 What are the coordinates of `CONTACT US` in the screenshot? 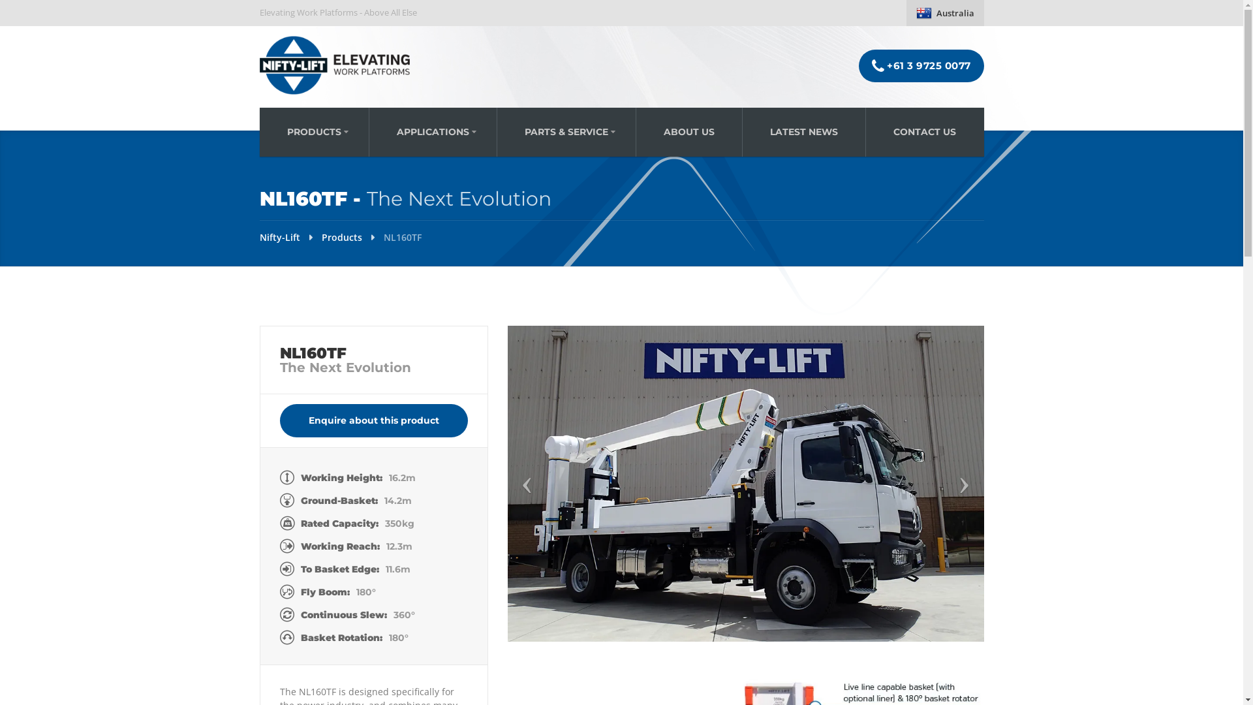 It's located at (924, 132).